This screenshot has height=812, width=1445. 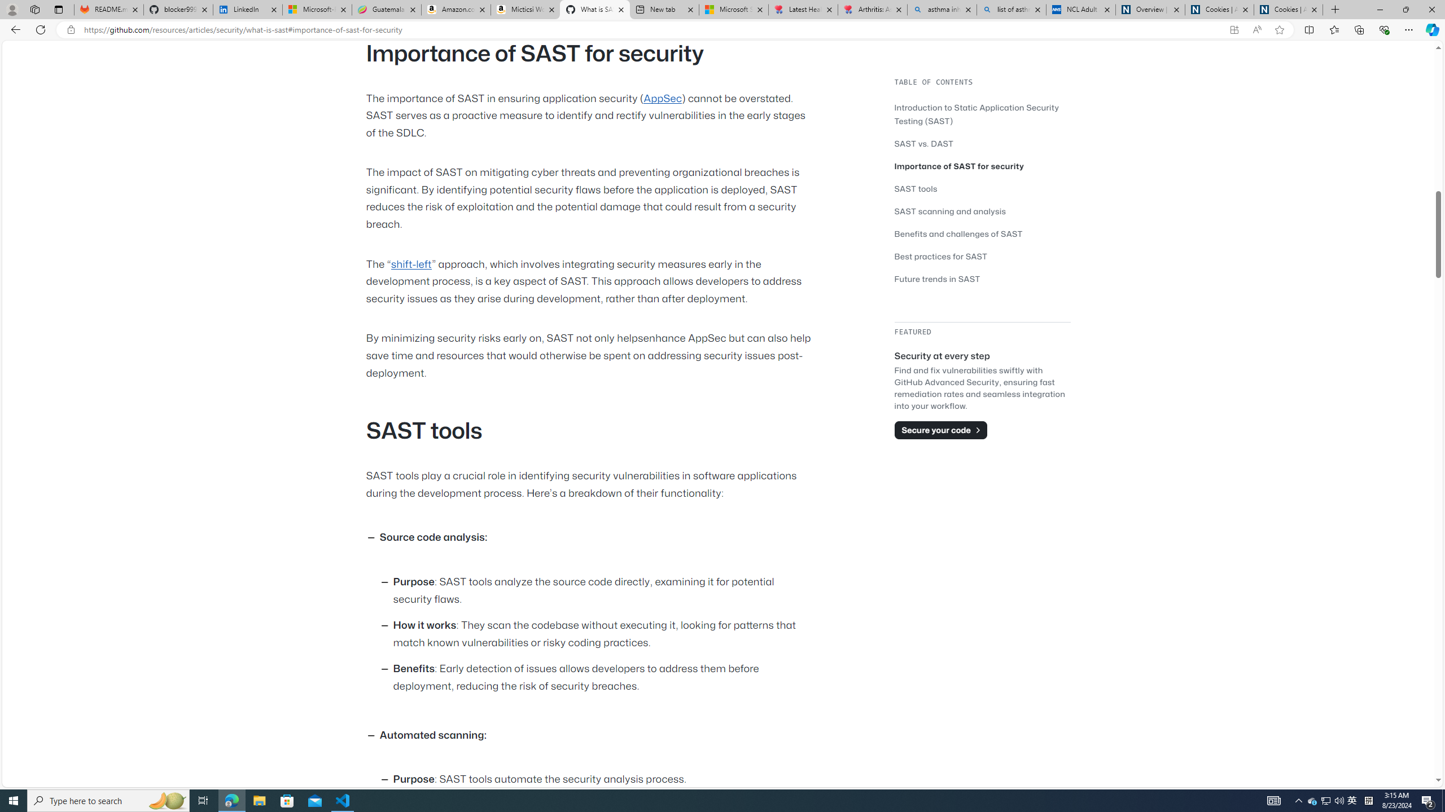 What do you see at coordinates (411, 264) in the screenshot?
I see `shift-left` at bounding box center [411, 264].